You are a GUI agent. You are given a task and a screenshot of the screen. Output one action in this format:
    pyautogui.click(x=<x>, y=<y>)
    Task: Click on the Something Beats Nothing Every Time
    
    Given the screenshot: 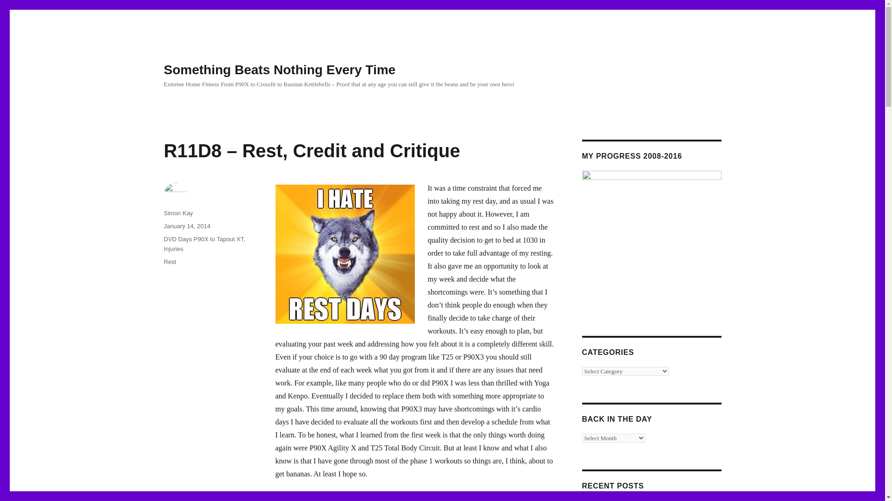 What is the action you would take?
    pyautogui.click(x=279, y=70)
    